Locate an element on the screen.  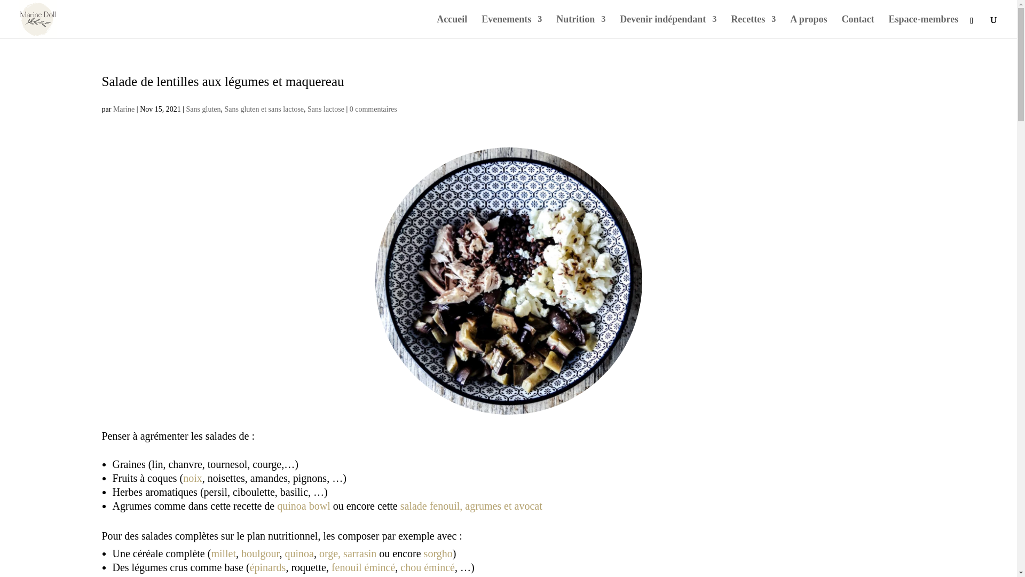
quinoa is located at coordinates (299, 553).